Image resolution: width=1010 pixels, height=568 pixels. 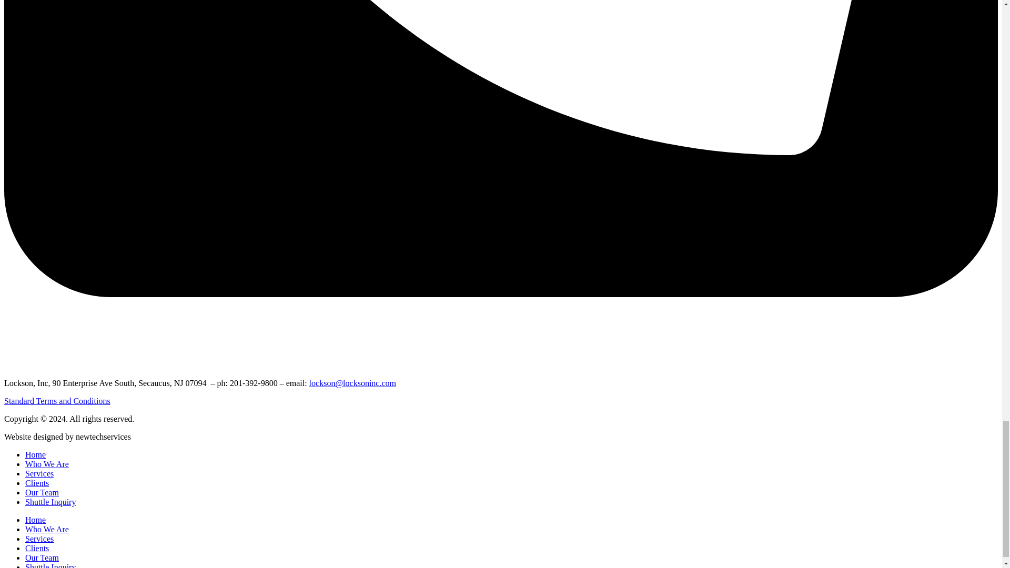 I want to click on Services, so click(x=39, y=539).